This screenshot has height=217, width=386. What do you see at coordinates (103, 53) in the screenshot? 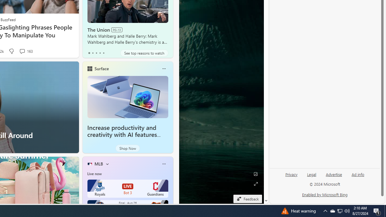
I see `tab-4` at bounding box center [103, 53].